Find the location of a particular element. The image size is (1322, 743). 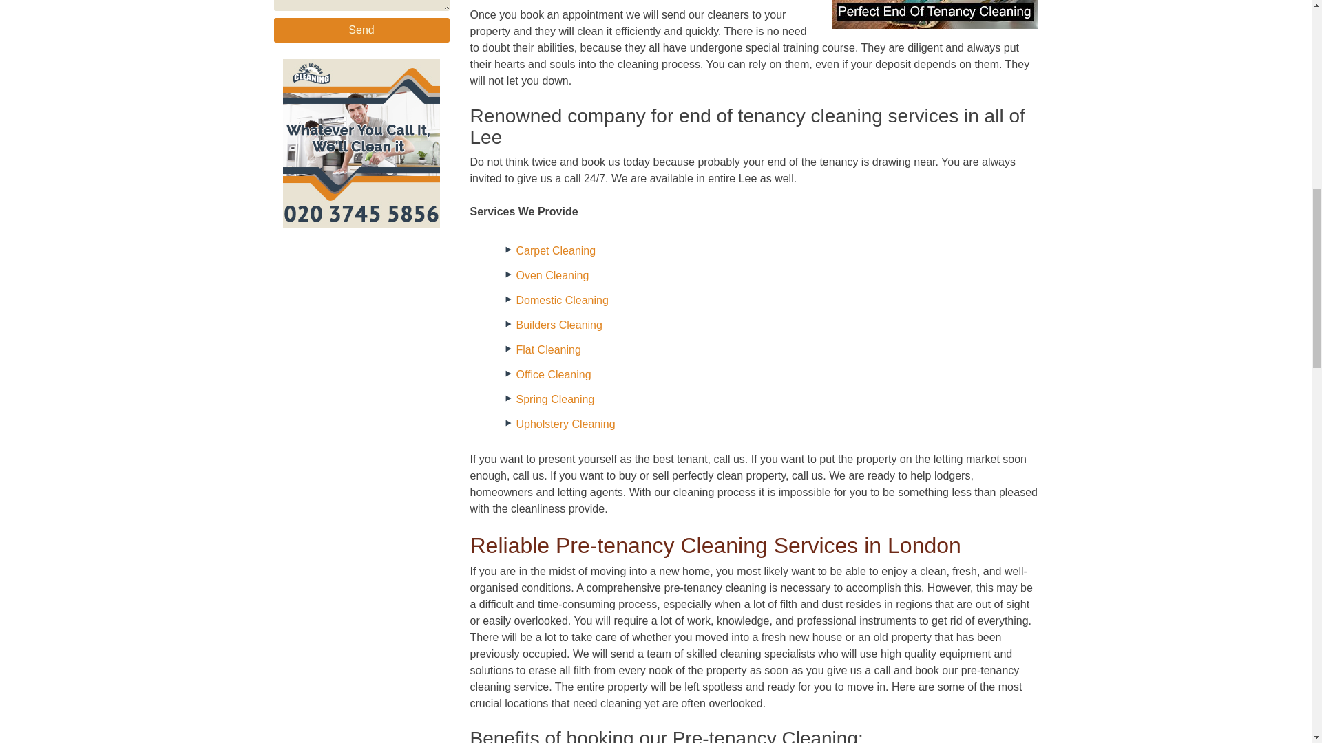

Send is located at coordinates (361, 30).